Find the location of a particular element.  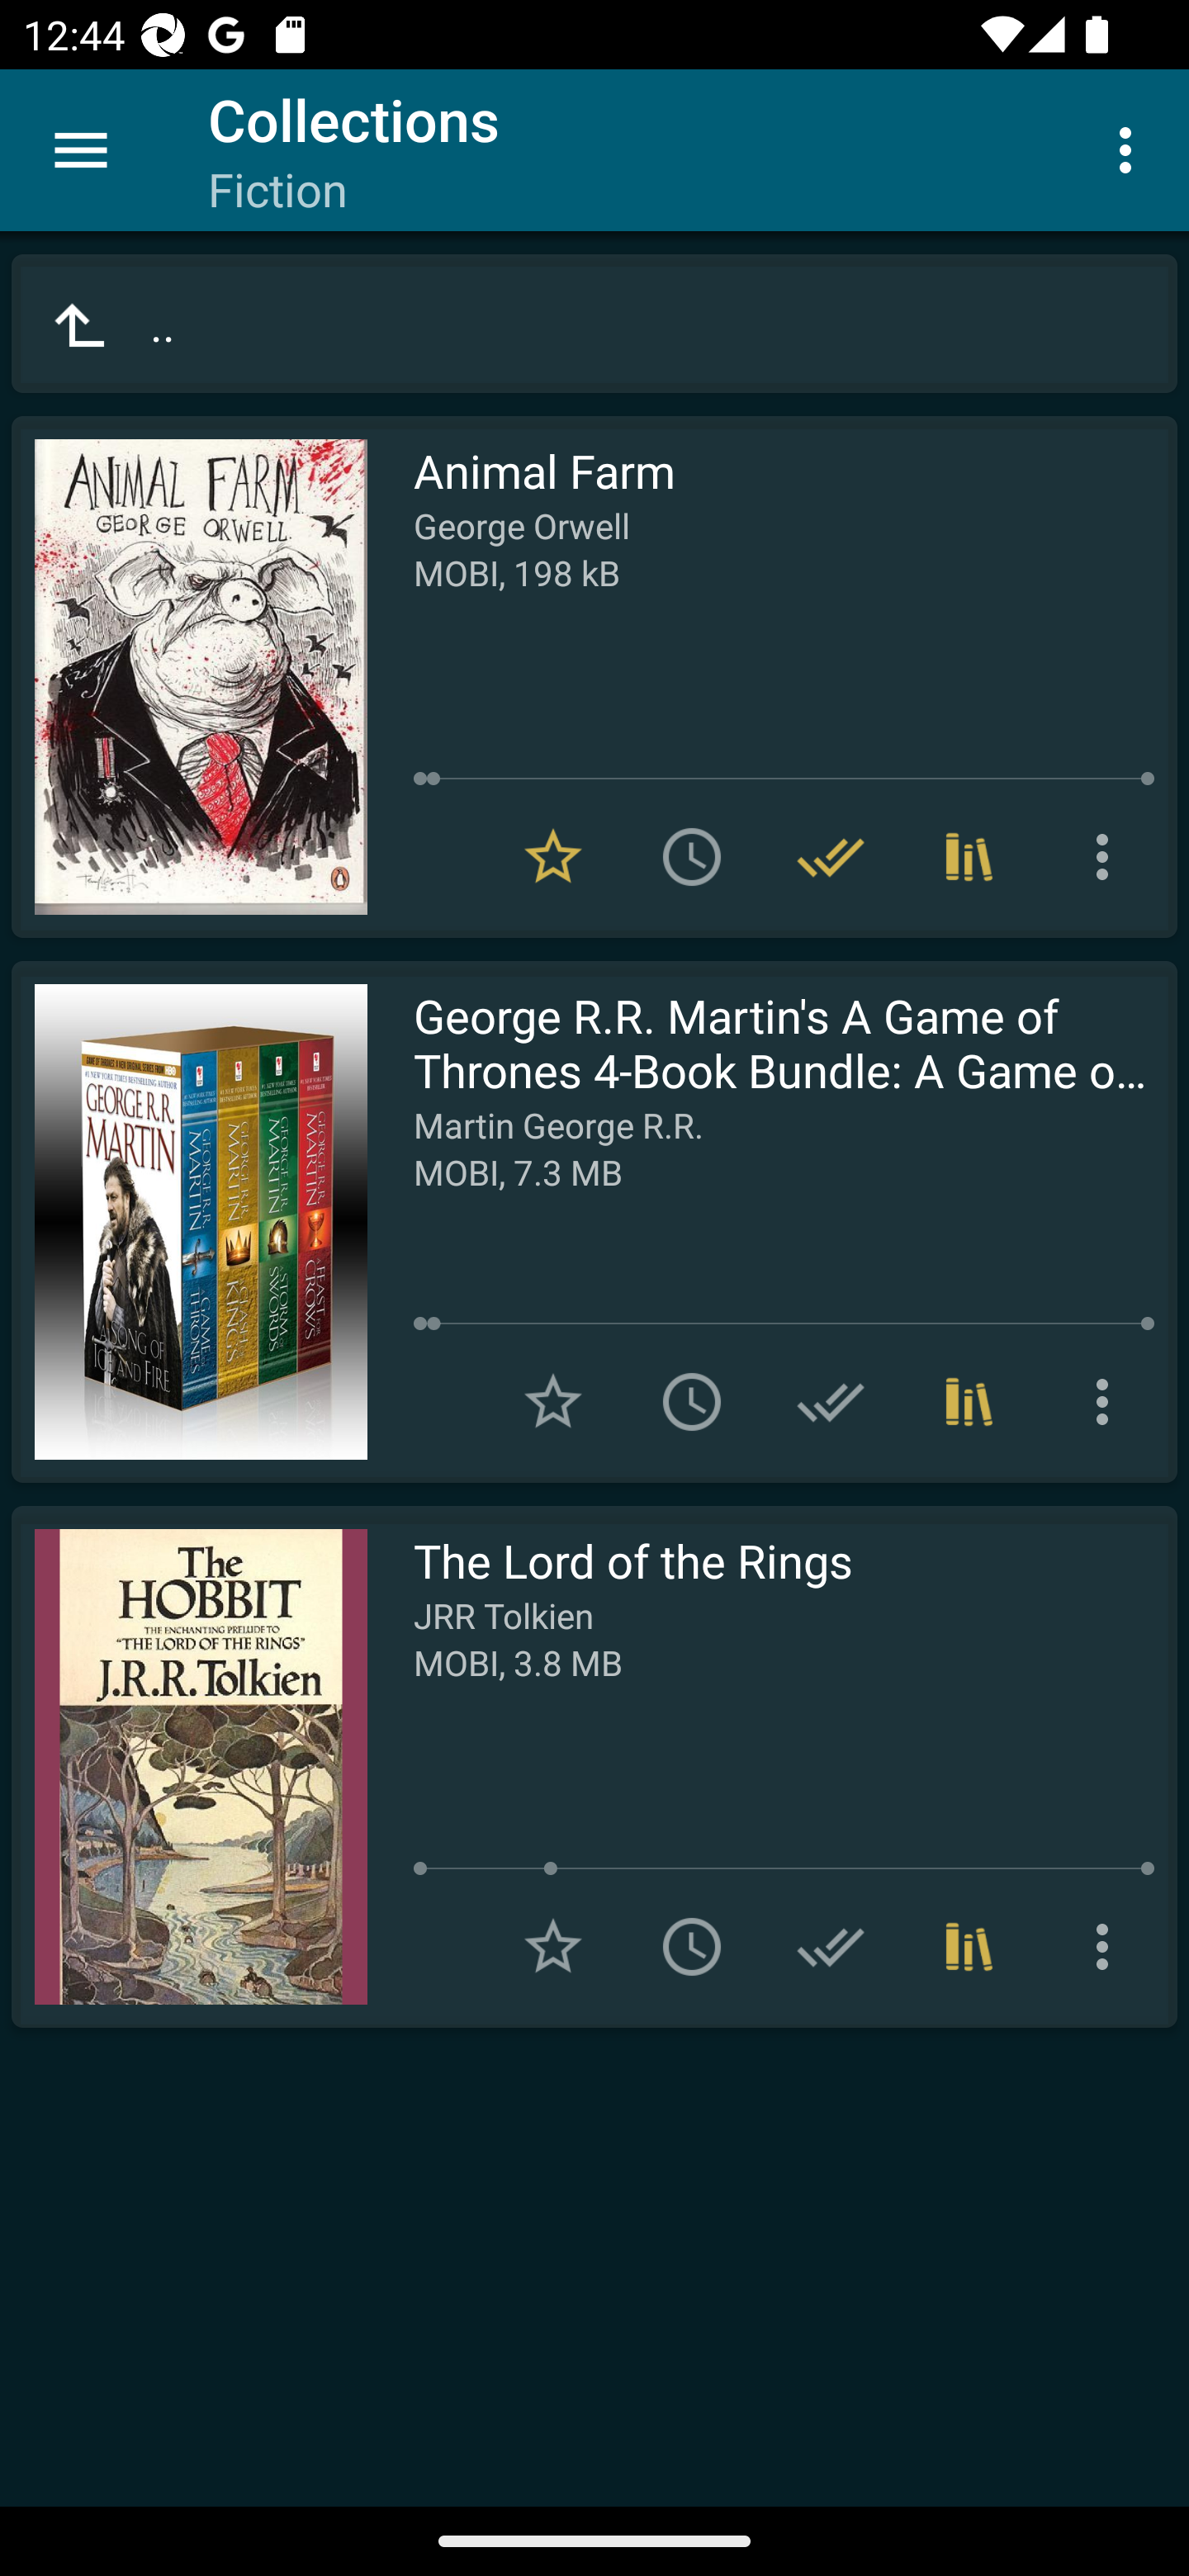

Add to Favorites is located at coordinates (553, 1947).